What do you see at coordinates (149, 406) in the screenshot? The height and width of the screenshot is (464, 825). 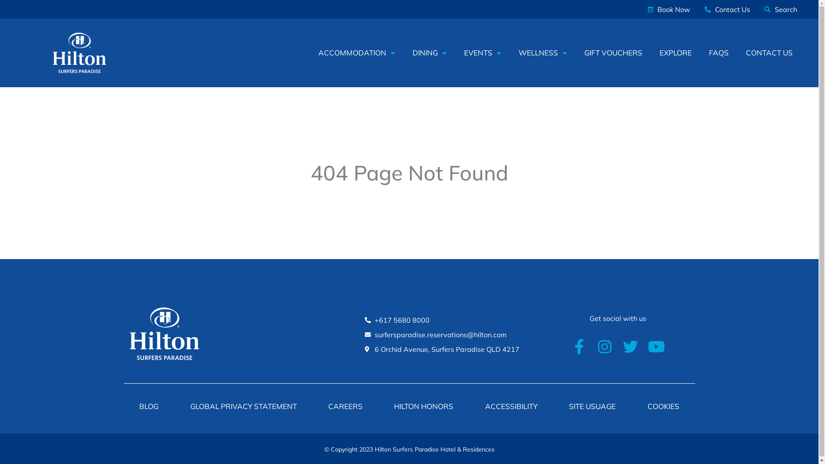 I see `BLOG` at bounding box center [149, 406].